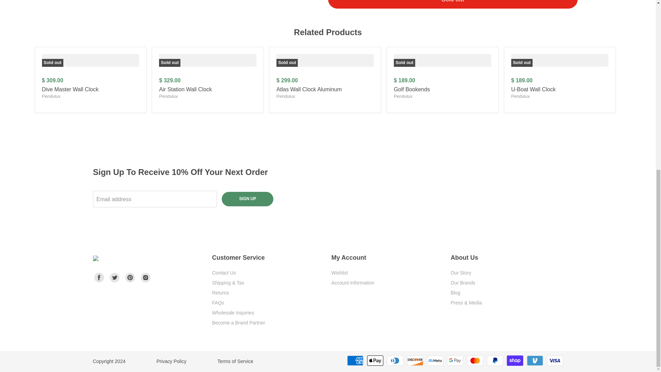 This screenshot has width=661, height=372. I want to click on Apple Pay, so click(375, 360).